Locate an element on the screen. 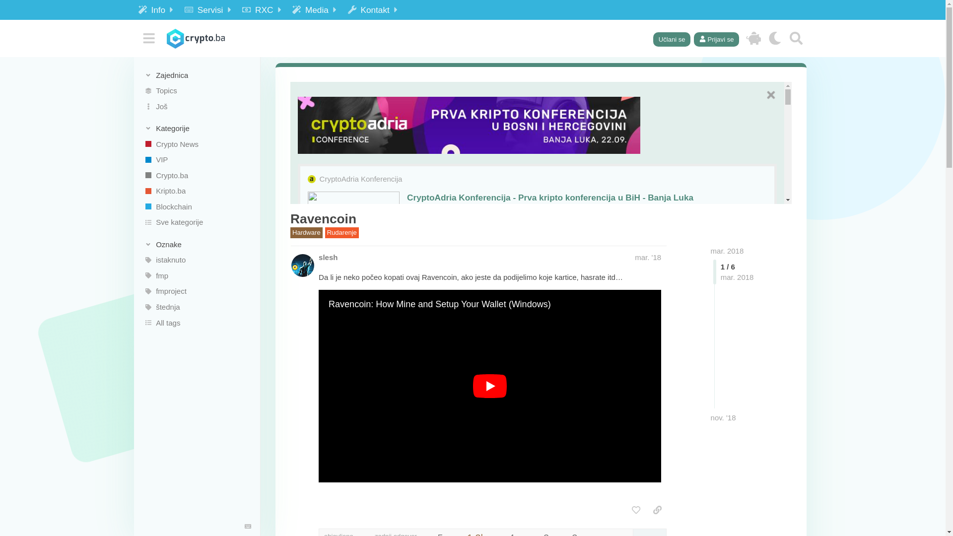 This screenshot has height=536, width=953. :round_pushpin: is located at coordinates (303, 415).